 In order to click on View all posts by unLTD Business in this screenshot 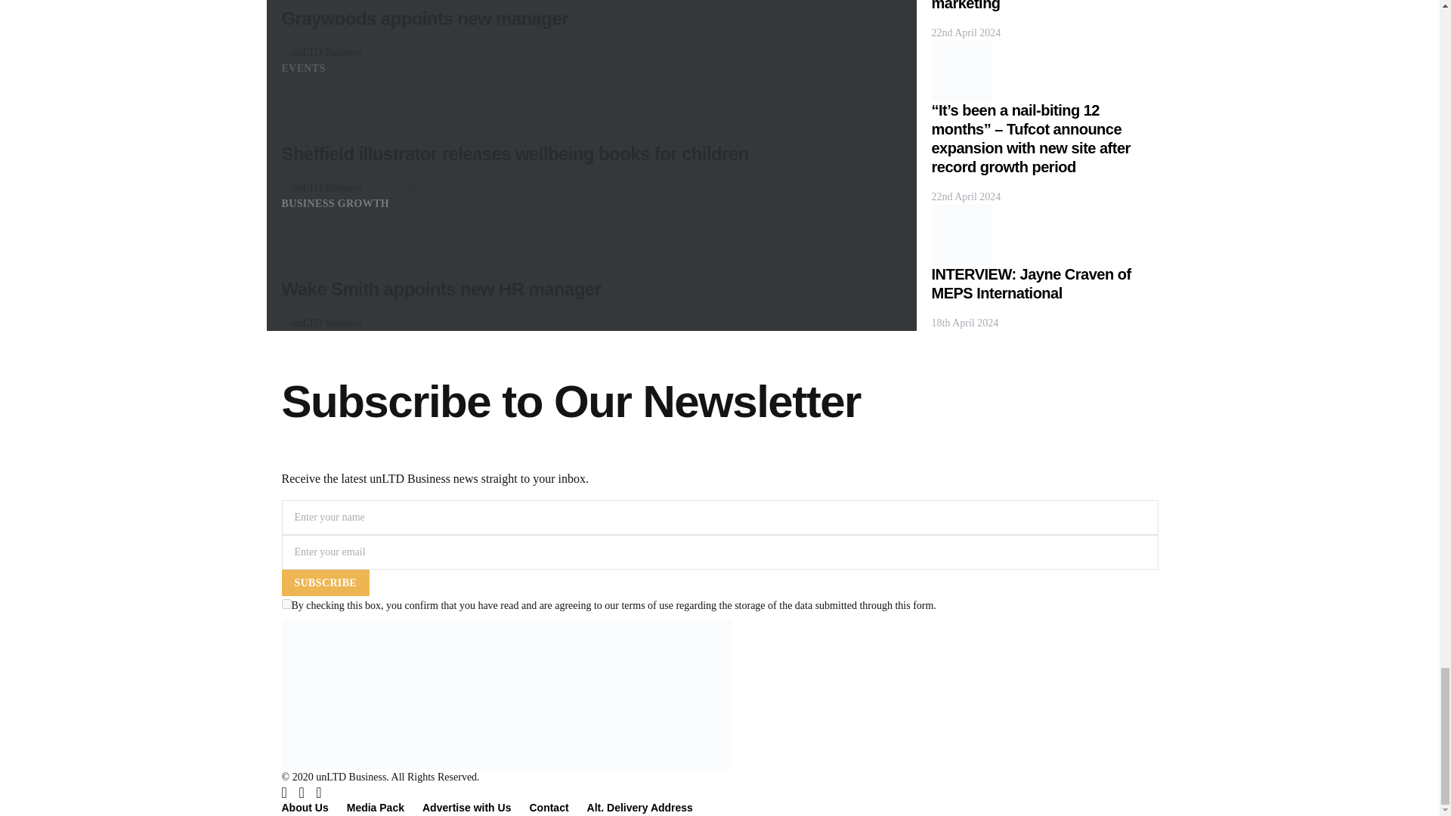, I will do `click(326, 187)`.